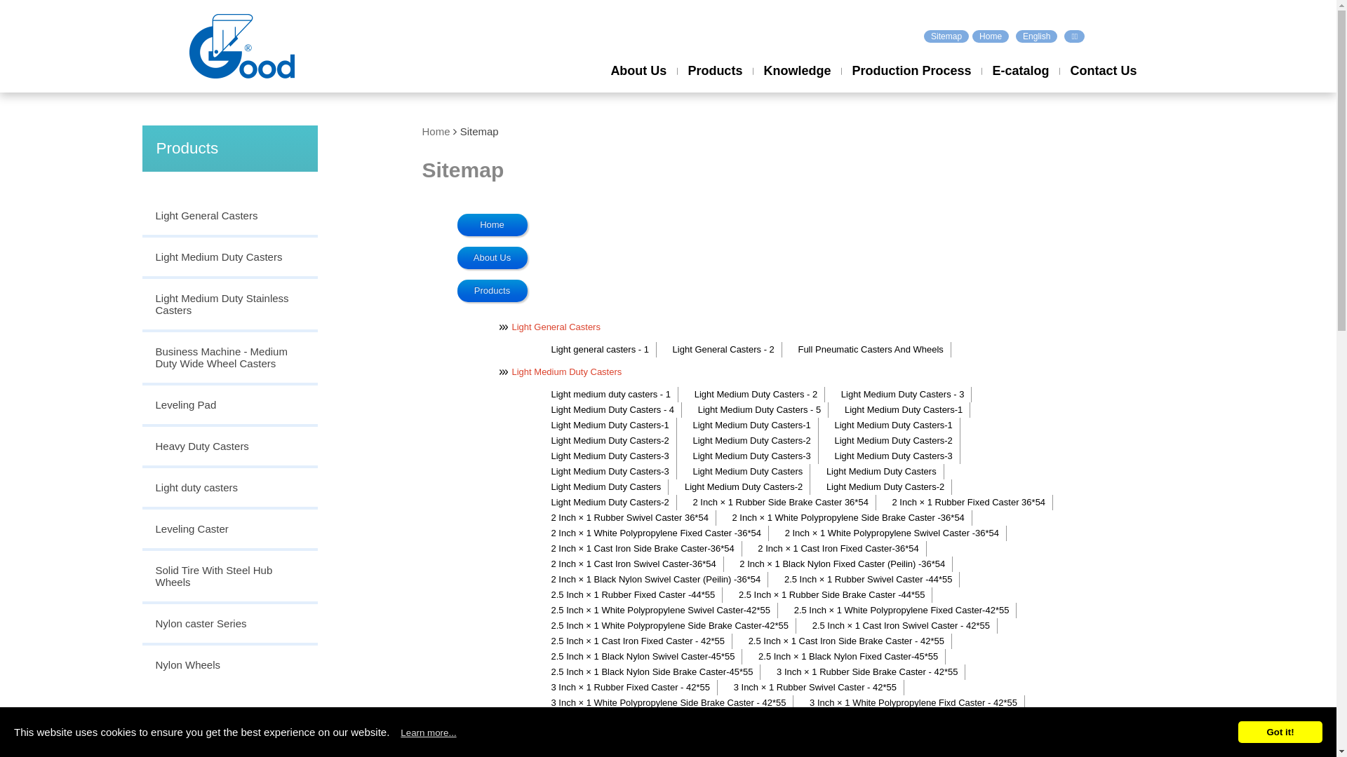 Image resolution: width=1347 pixels, height=757 pixels. What do you see at coordinates (492, 225) in the screenshot?
I see `Home` at bounding box center [492, 225].